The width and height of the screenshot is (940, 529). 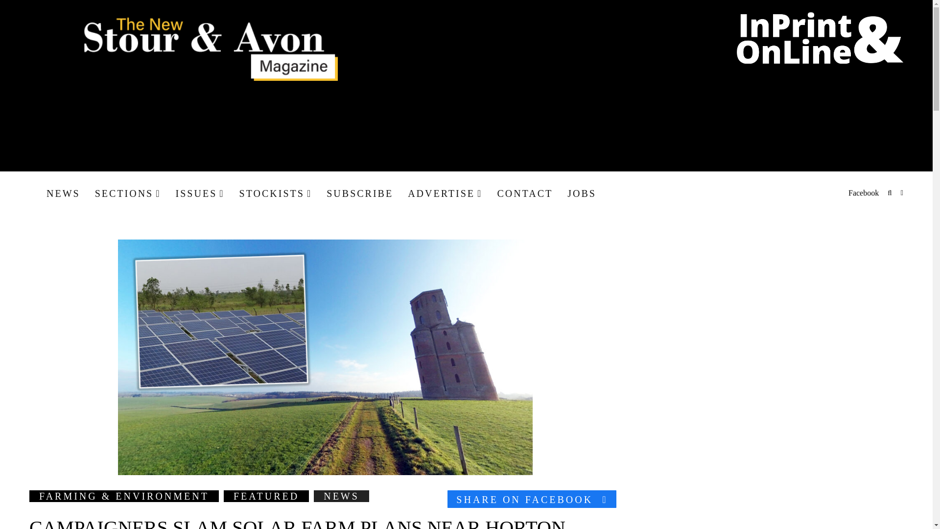 What do you see at coordinates (276, 193) in the screenshot?
I see `STOCKISTS` at bounding box center [276, 193].